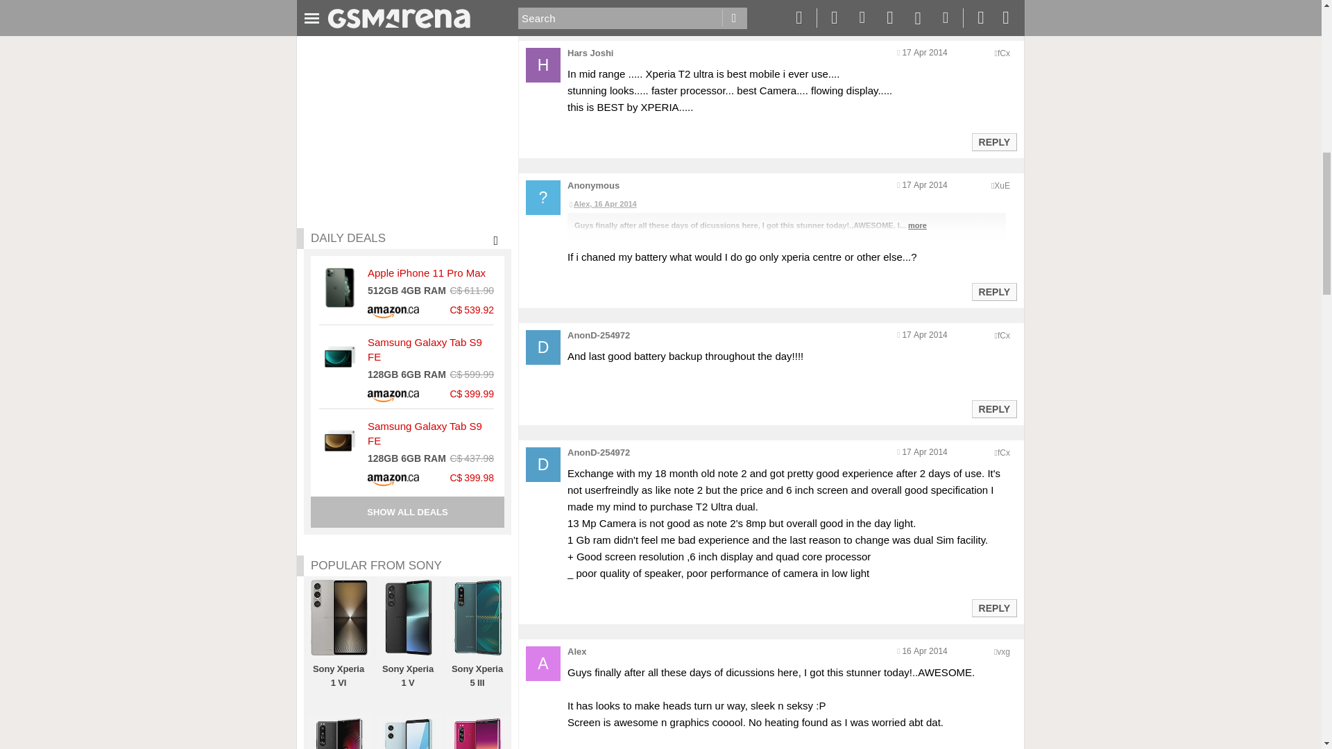  Describe the element at coordinates (1003, 336) in the screenshot. I see `Encoded anonymized location` at that location.